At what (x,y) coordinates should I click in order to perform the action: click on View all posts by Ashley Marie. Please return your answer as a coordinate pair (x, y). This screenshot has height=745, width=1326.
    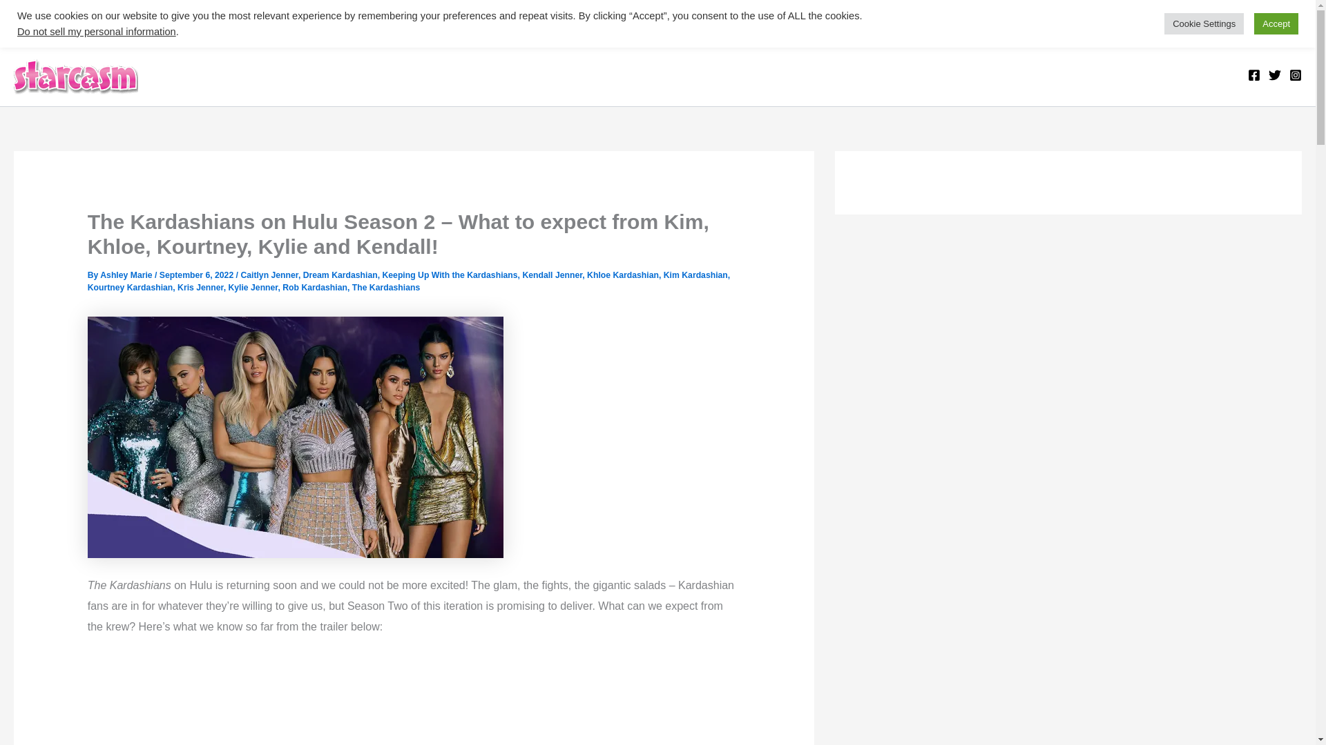
    Looking at the image, I should click on (127, 275).